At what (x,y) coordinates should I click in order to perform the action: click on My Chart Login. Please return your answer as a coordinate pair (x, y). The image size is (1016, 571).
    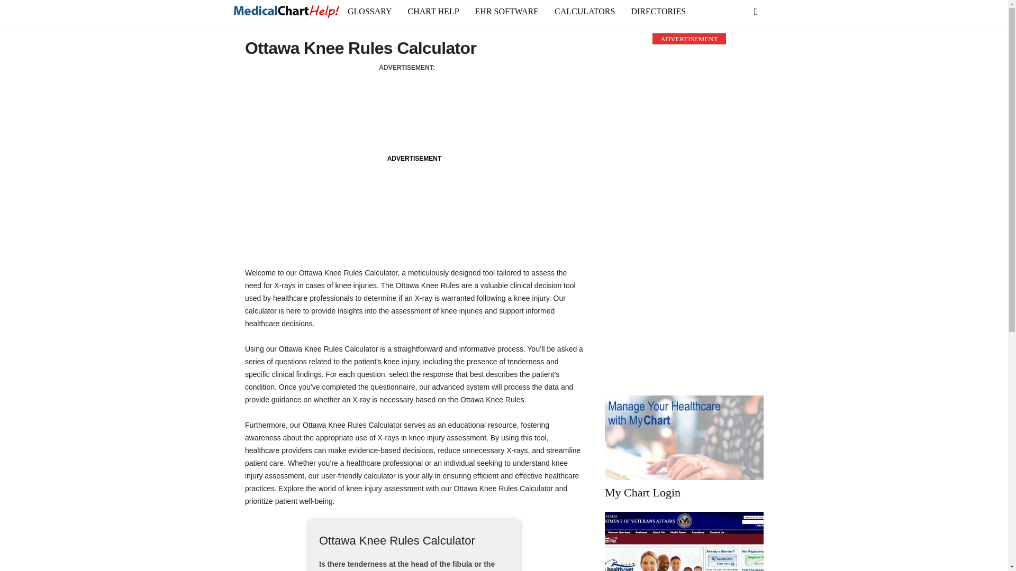
    Looking at the image, I should click on (684, 438).